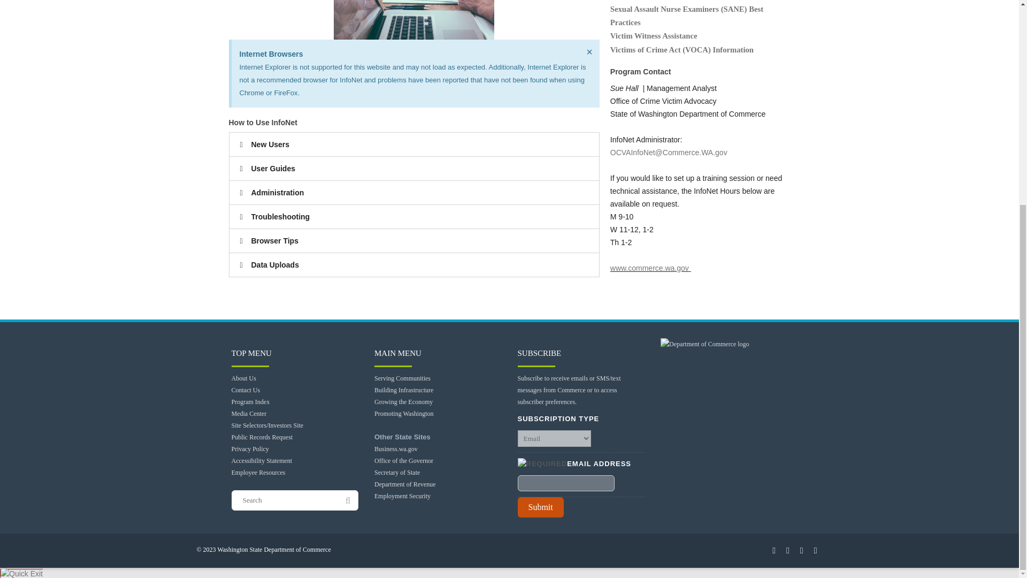 This screenshot has width=1027, height=578. What do you see at coordinates (540, 507) in the screenshot?
I see `Submit` at bounding box center [540, 507].